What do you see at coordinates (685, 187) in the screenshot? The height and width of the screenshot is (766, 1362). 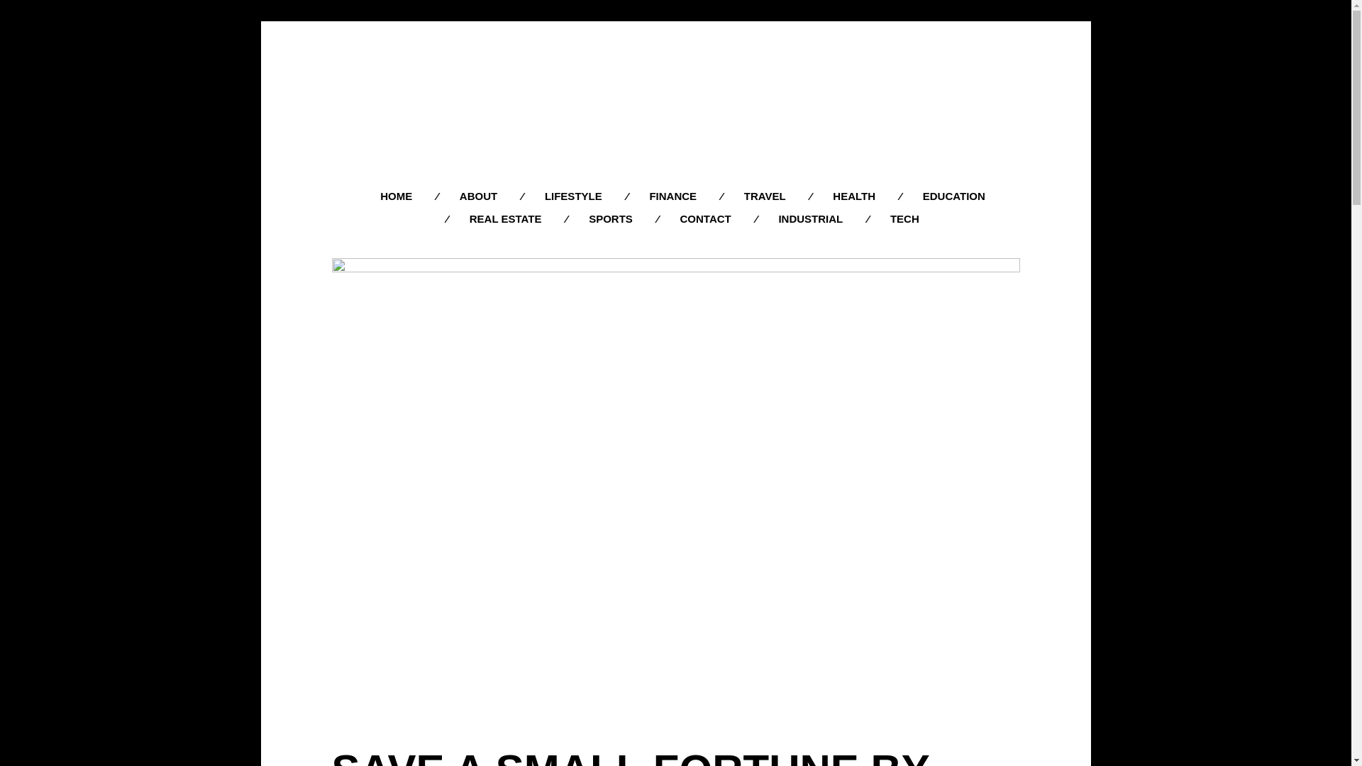 I see `SKIP TO CONTENT` at bounding box center [685, 187].